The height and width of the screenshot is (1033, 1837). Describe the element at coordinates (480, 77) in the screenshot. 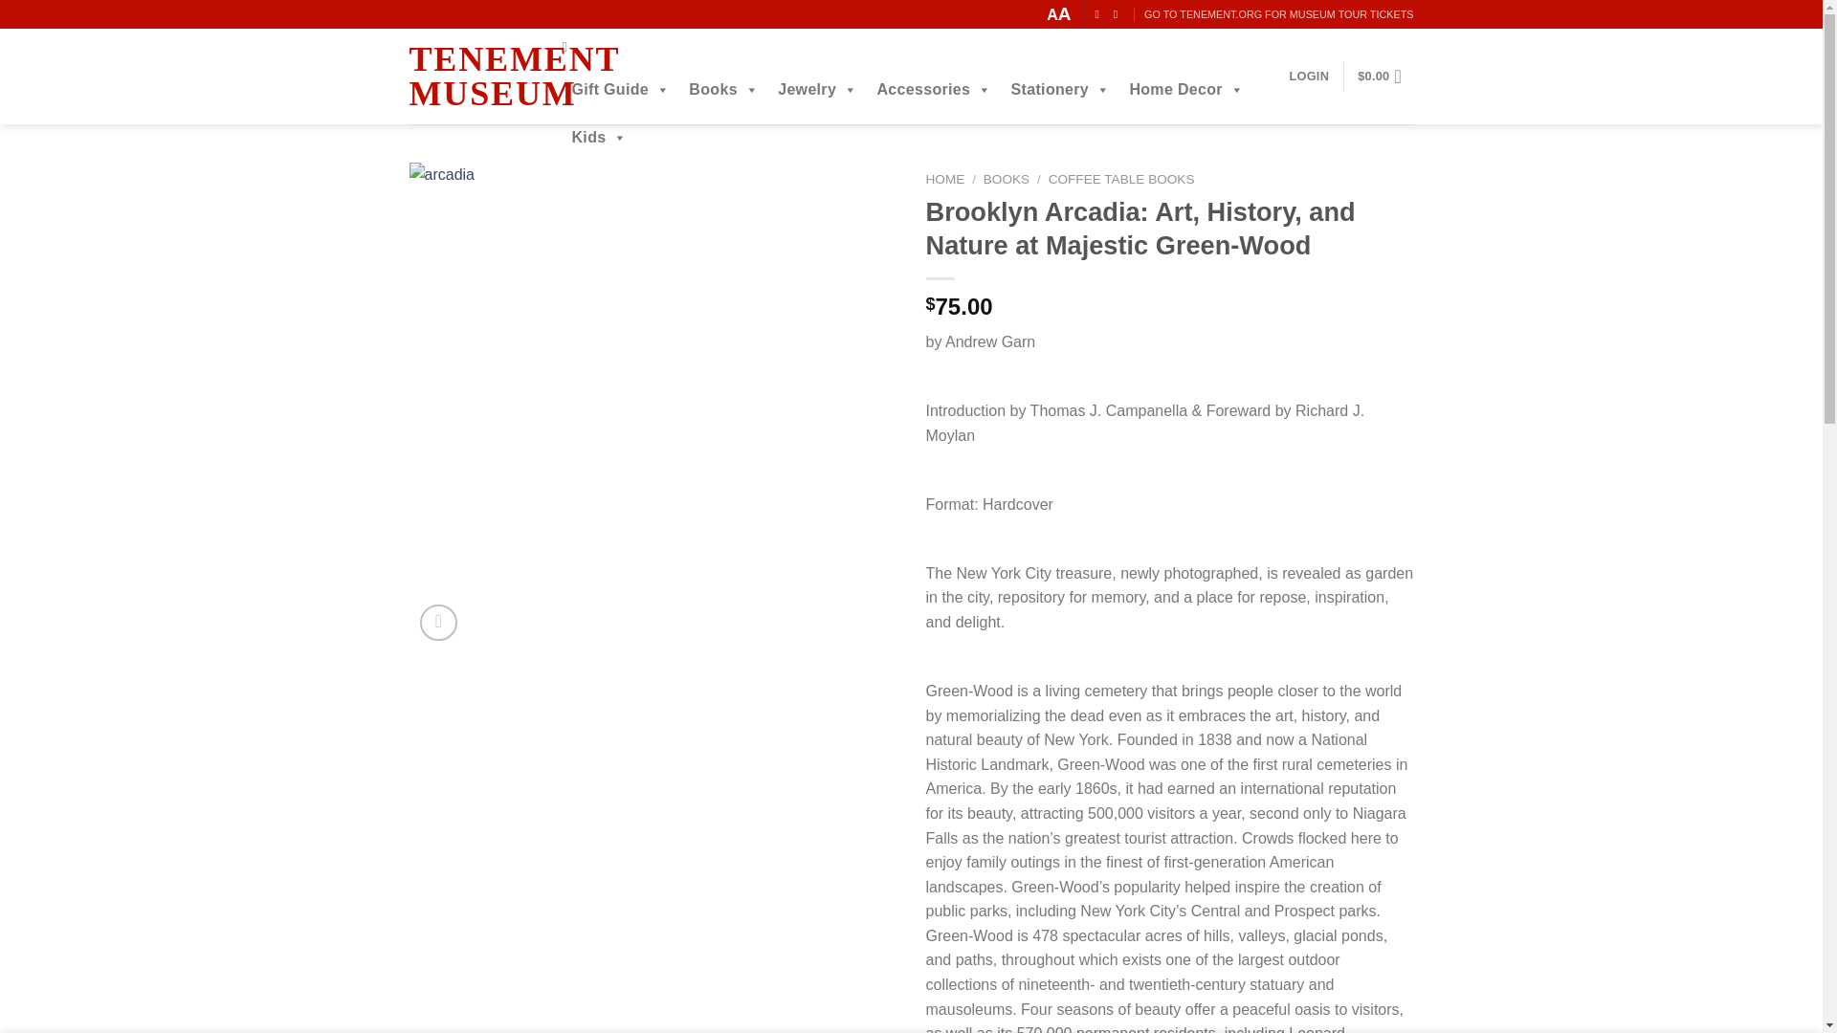

I see `TENEMENT MUSEUM` at that location.